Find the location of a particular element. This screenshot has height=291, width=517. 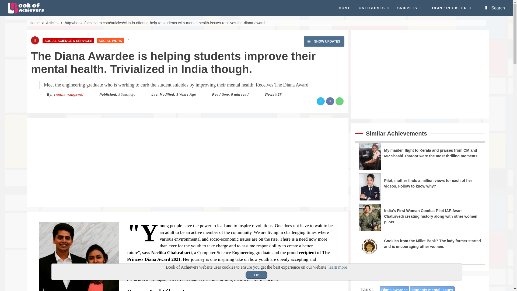

Share on Whatsapp is located at coordinates (340, 101).